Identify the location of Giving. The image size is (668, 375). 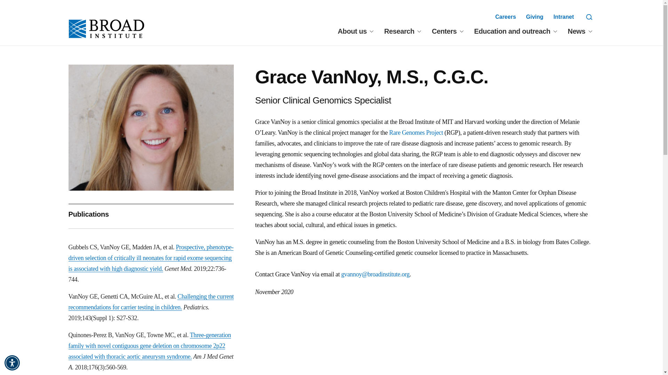
(535, 17).